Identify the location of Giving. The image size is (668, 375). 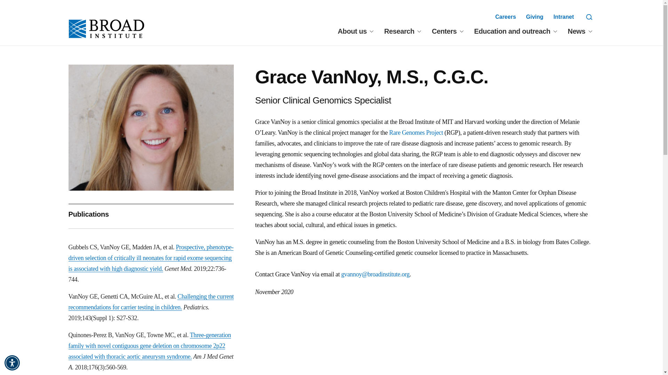
(535, 17).